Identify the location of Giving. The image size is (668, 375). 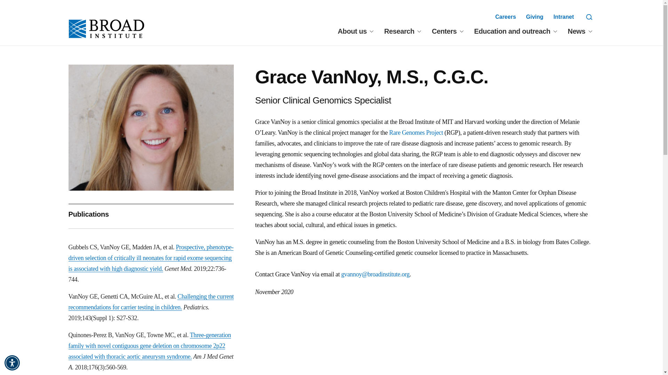
(535, 17).